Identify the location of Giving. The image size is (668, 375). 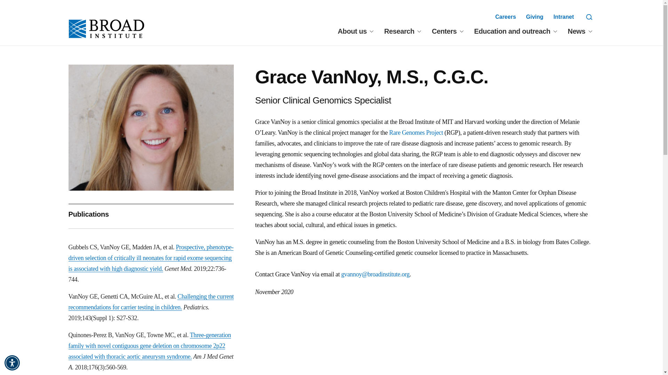
(535, 17).